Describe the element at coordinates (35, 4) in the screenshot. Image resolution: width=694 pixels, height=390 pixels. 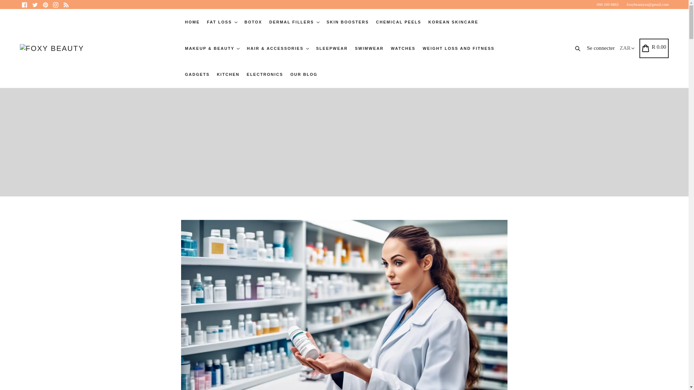
I see `Foxy Beauty sur Twitter` at that location.